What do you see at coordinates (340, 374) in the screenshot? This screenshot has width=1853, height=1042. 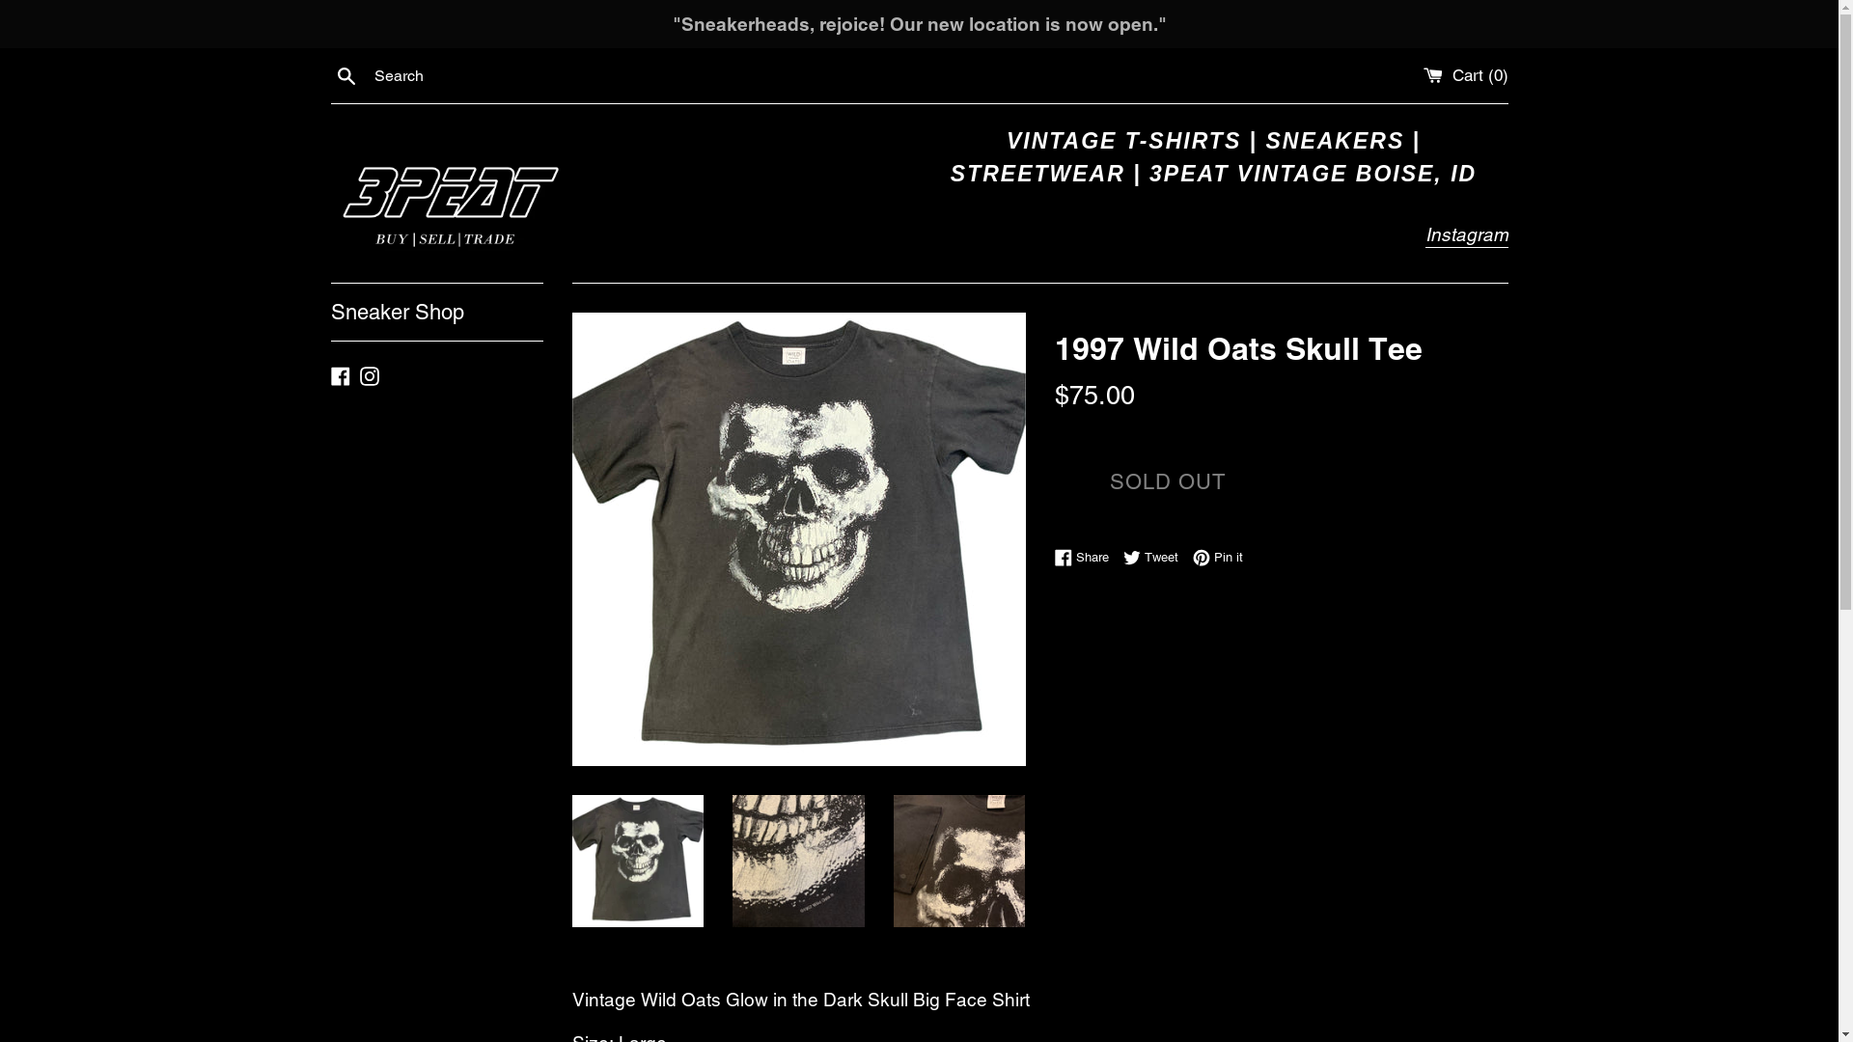 I see `Facebook` at bounding box center [340, 374].